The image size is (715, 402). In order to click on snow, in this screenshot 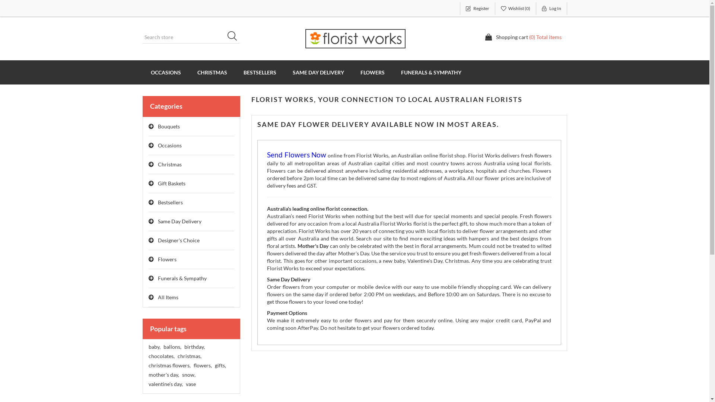, I will do `click(188, 375)`.